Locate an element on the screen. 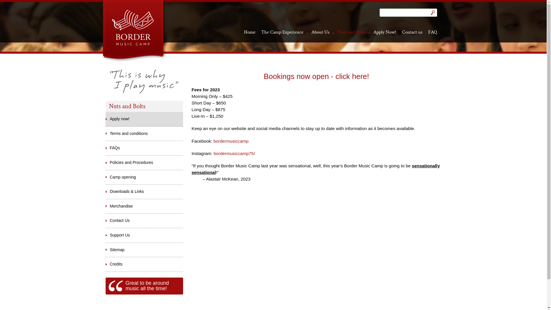 This screenshot has height=310, width=551. FAQs is located at coordinates (144, 148).